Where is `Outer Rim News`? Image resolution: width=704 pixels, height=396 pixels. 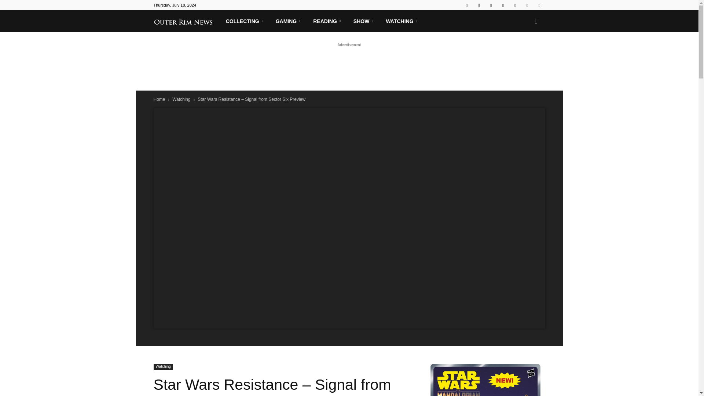 Outer Rim News is located at coordinates (187, 21).